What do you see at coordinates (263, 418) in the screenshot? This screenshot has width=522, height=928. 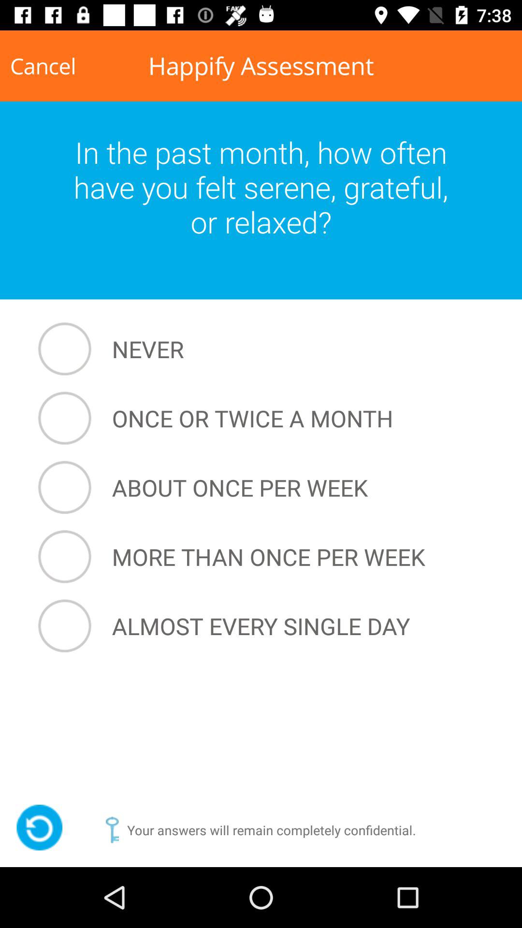 I see `click the radio button which is below the never` at bounding box center [263, 418].